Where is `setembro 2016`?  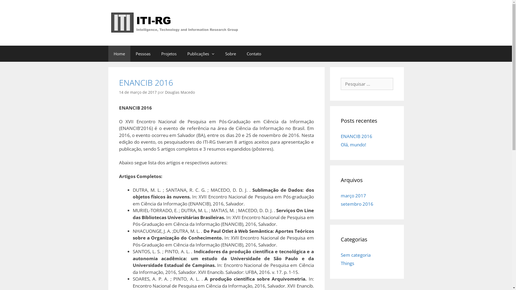
setembro 2016 is located at coordinates (357, 204).